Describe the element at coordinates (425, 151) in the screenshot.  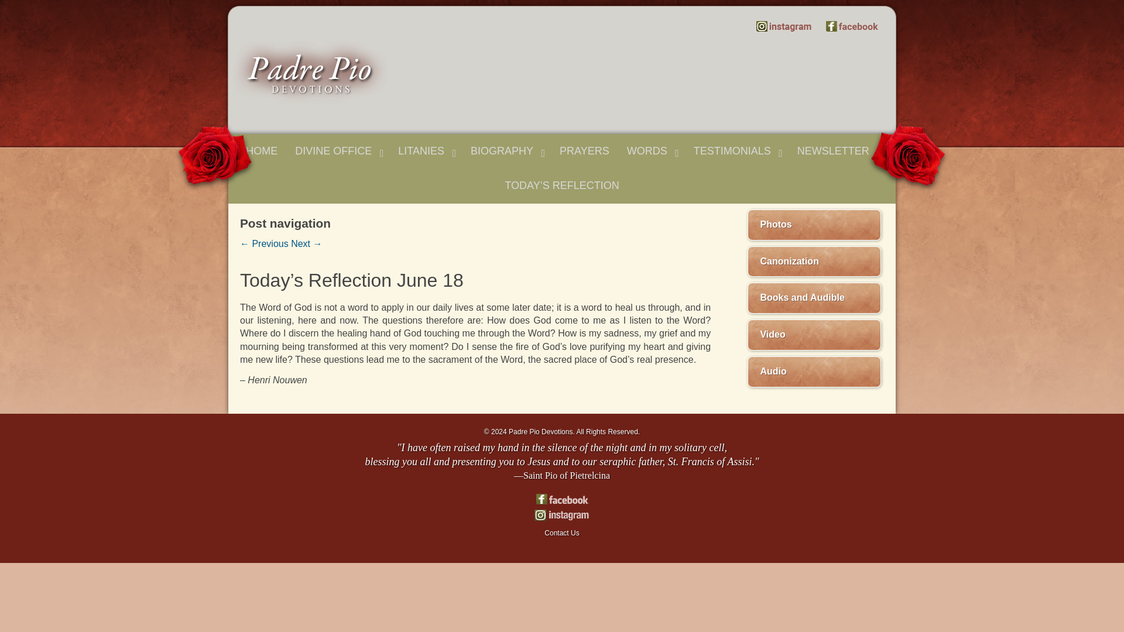
I see `LITANIES` at that location.